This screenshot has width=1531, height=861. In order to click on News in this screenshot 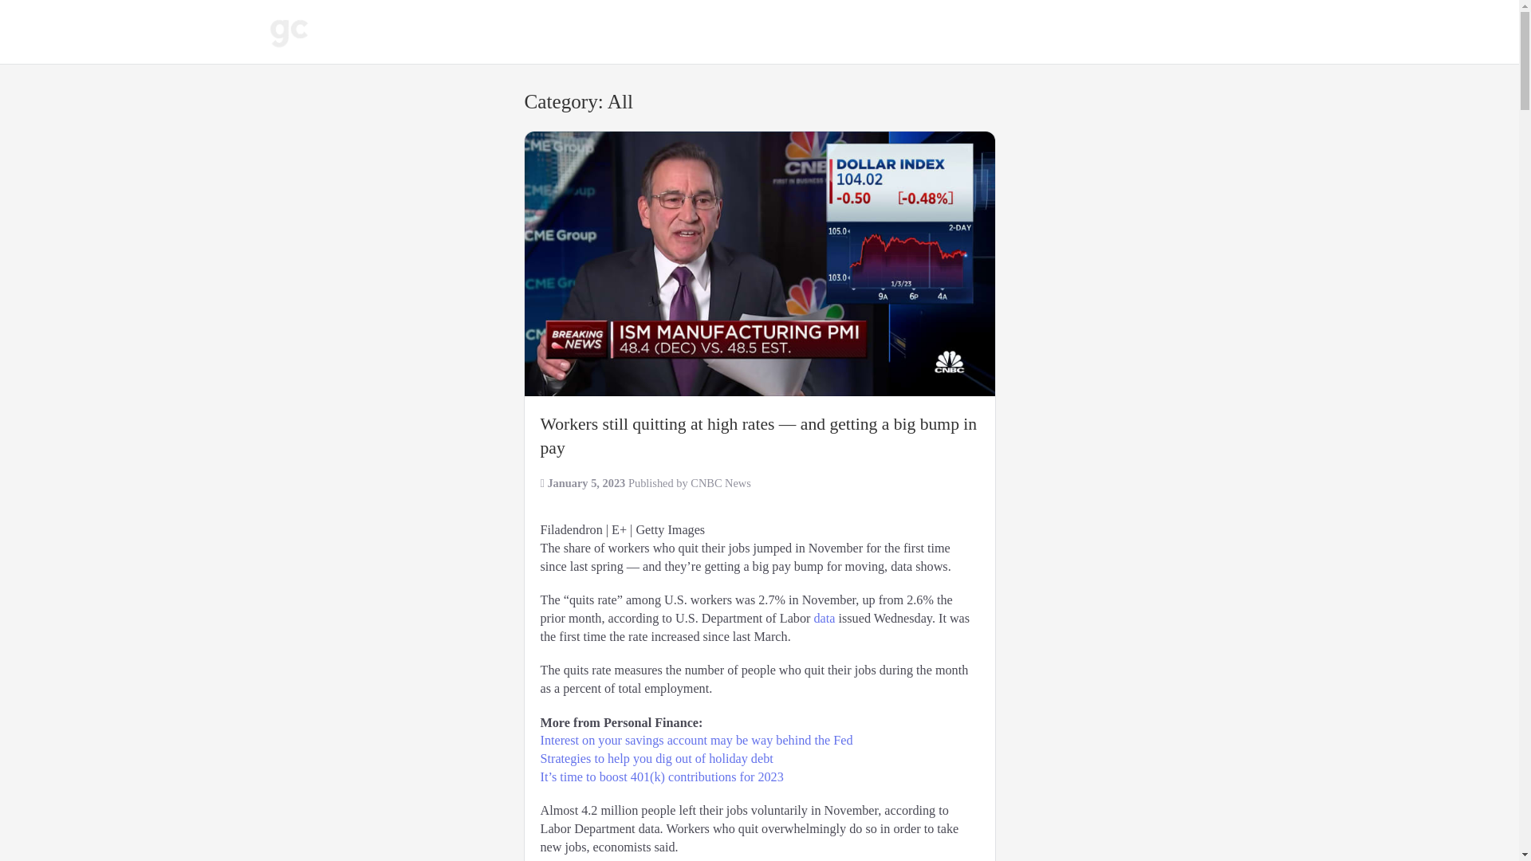, I will do `click(431, 32)`.